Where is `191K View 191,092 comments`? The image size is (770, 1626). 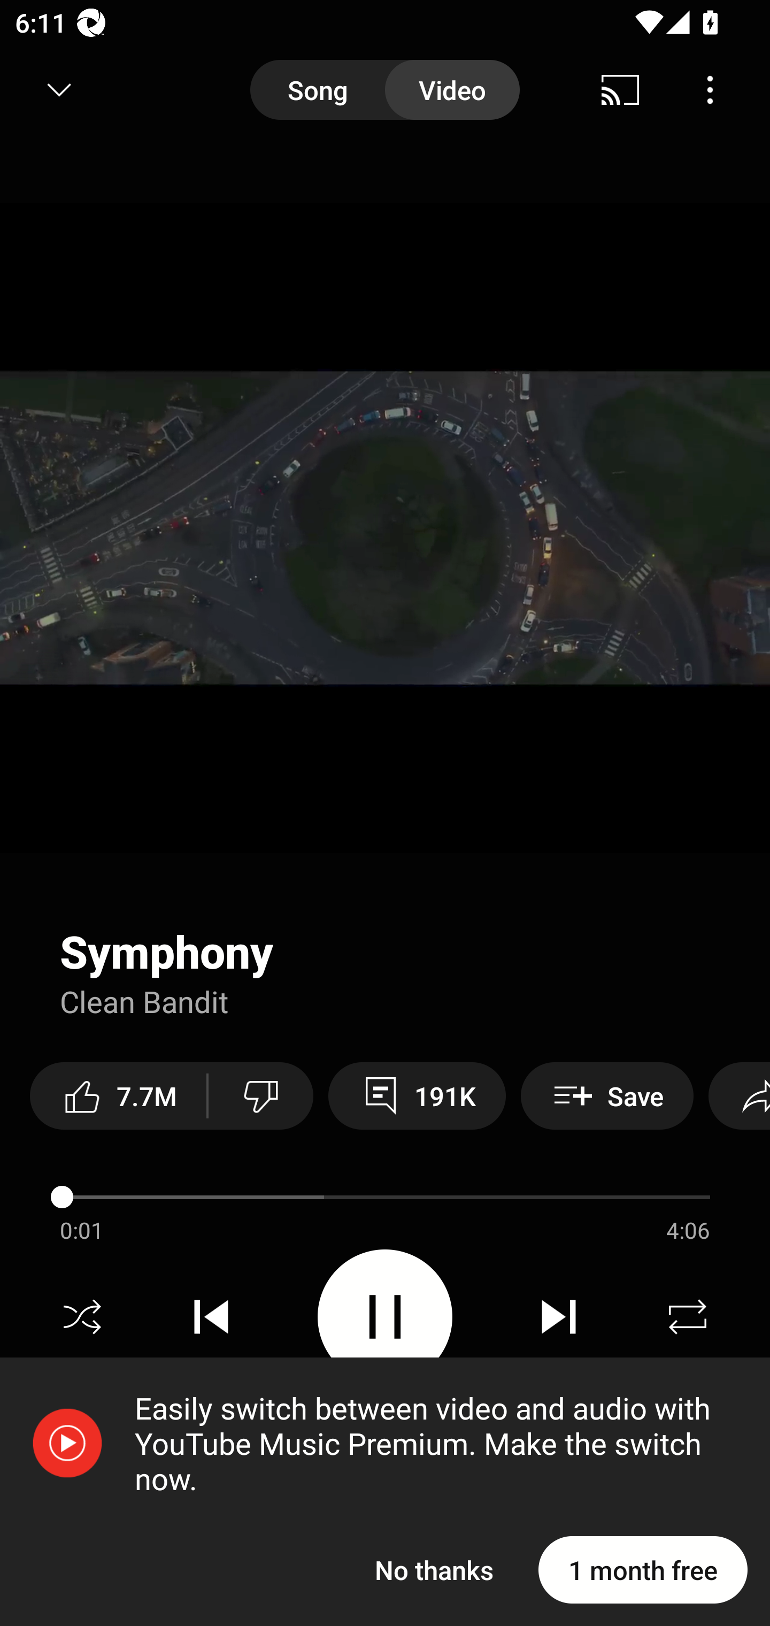 191K View 191,092 comments is located at coordinates (417, 1095).